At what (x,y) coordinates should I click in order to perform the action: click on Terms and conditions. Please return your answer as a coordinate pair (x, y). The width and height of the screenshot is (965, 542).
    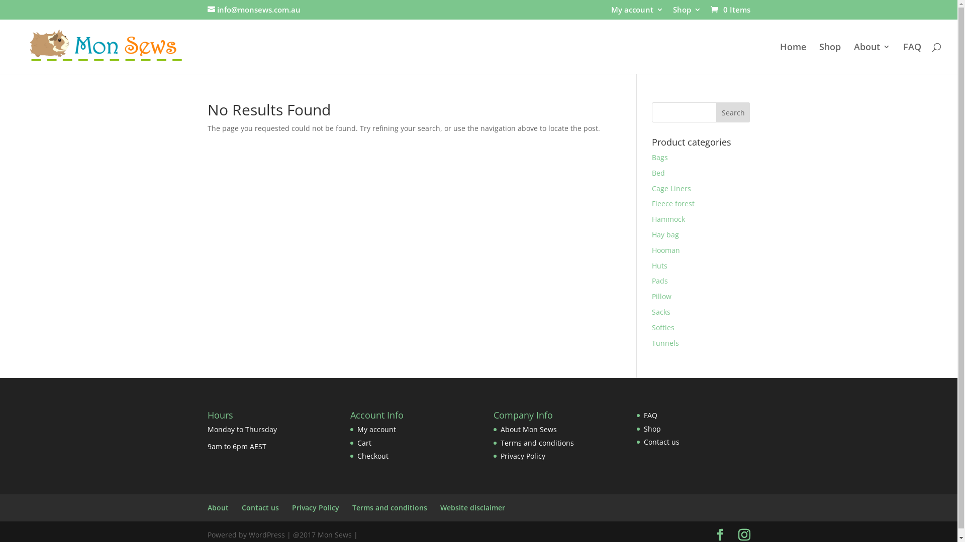
    Looking at the image, I should click on (537, 443).